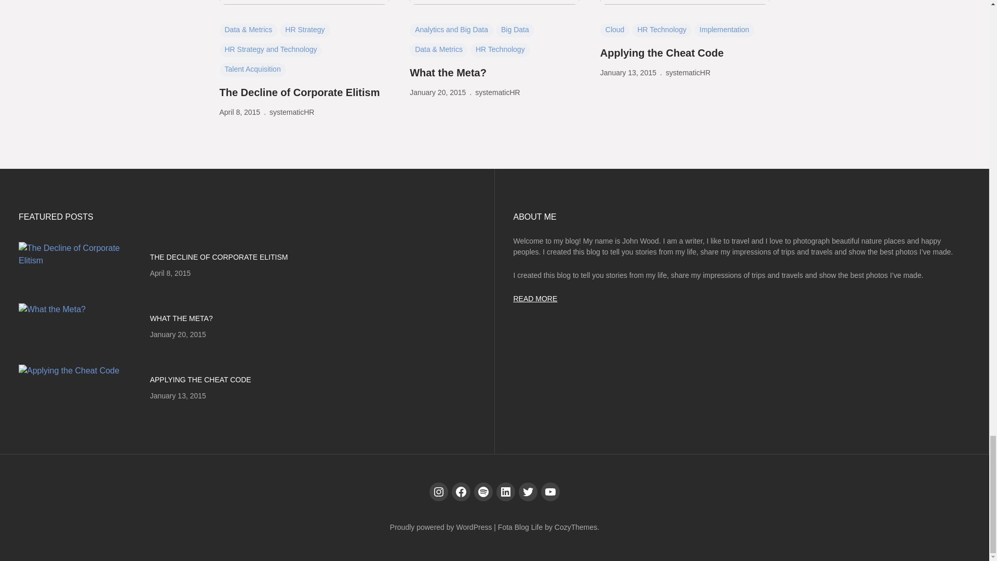  Describe the element at coordinates (252, 70) in the screenshot. I see `Talent Acquisition` at that location.